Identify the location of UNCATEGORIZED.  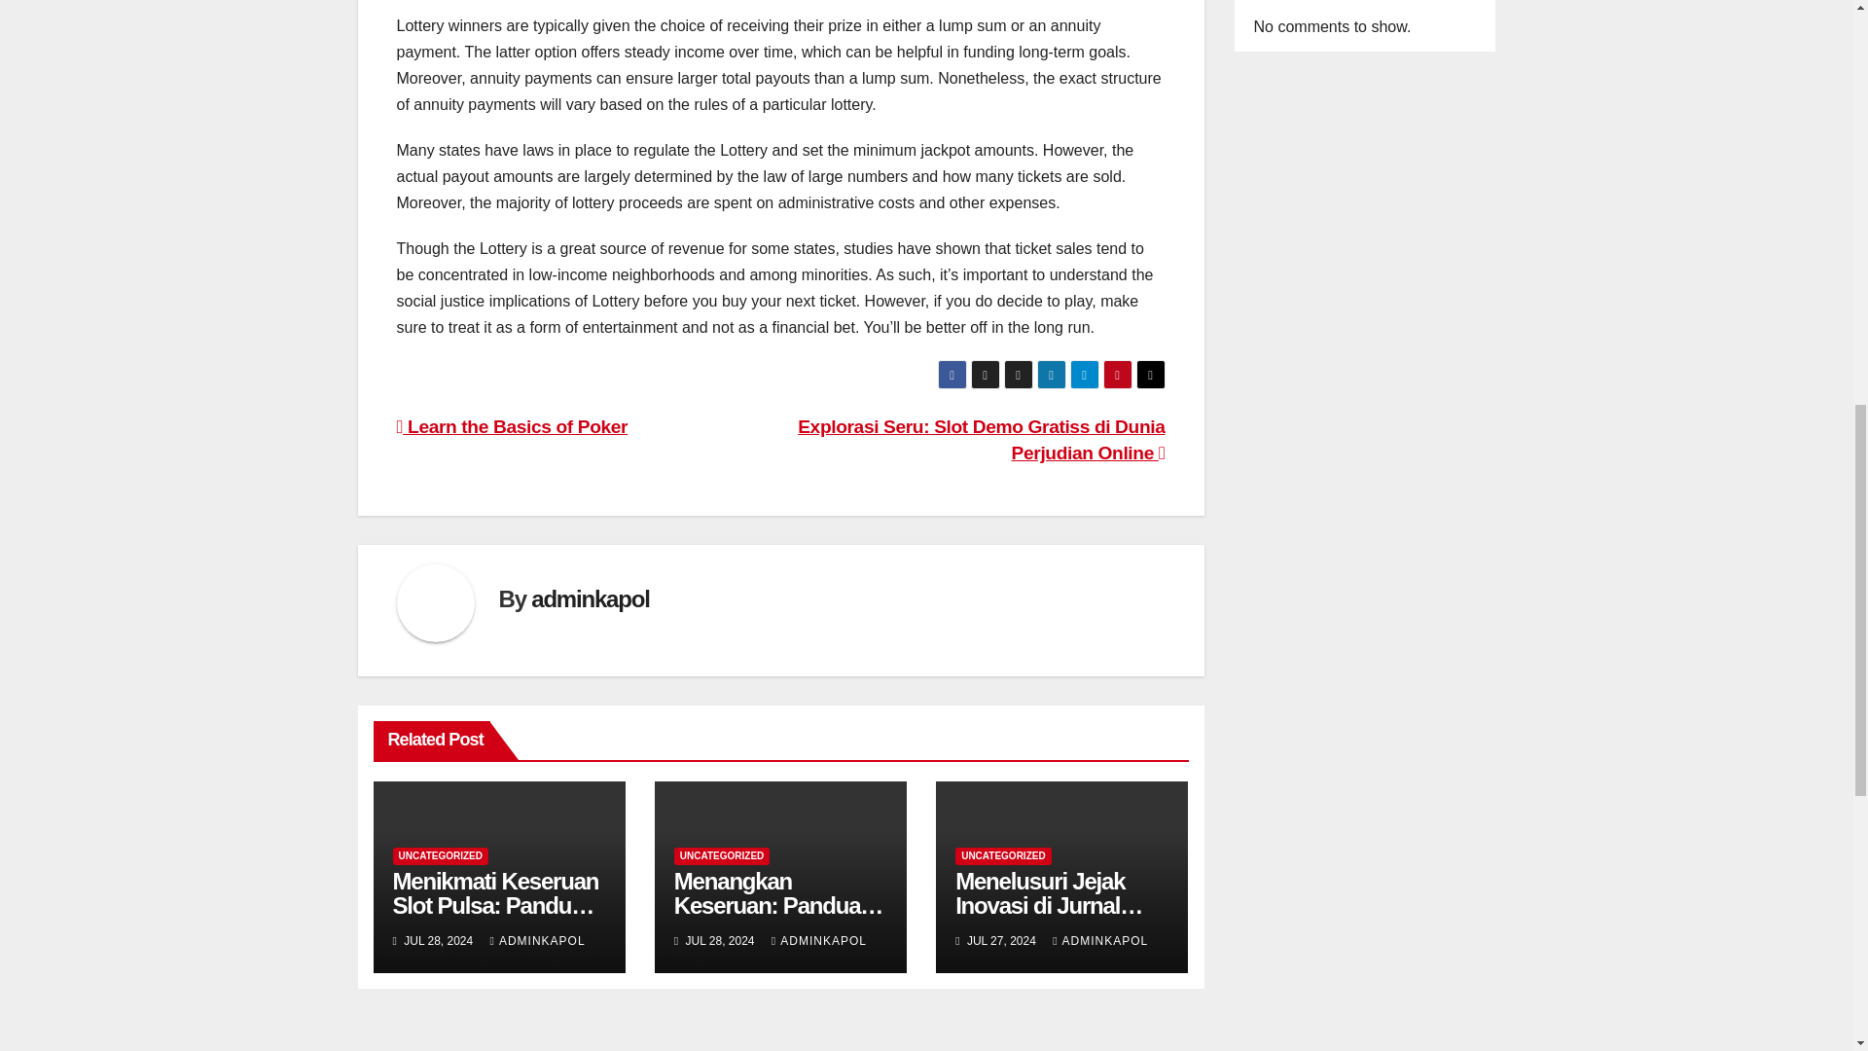
(440, 855).